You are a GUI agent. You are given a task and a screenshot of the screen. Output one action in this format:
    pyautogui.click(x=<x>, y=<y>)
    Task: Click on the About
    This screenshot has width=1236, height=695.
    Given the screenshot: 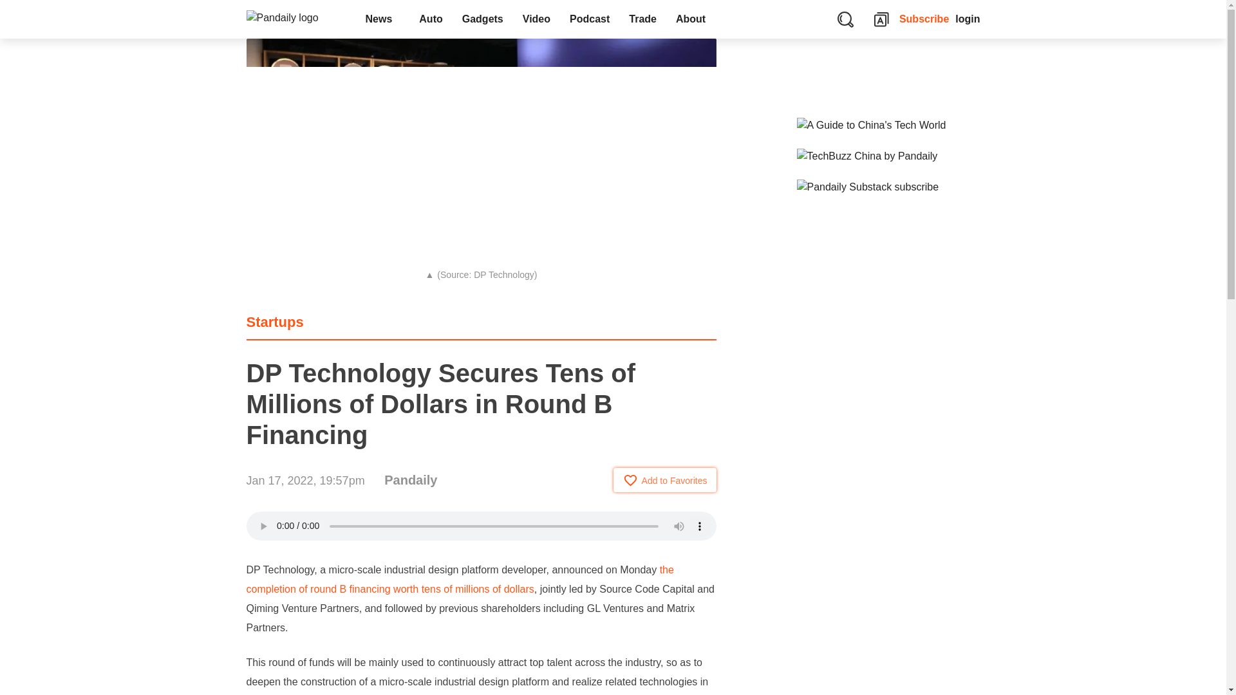 What is the action you would take?
    pyautogui.click(x=694, y=19)
    